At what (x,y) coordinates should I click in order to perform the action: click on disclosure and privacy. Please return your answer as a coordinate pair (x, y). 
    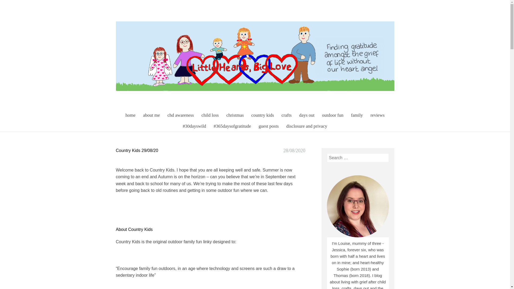
    Looking at the image, I should click on (307, 126).